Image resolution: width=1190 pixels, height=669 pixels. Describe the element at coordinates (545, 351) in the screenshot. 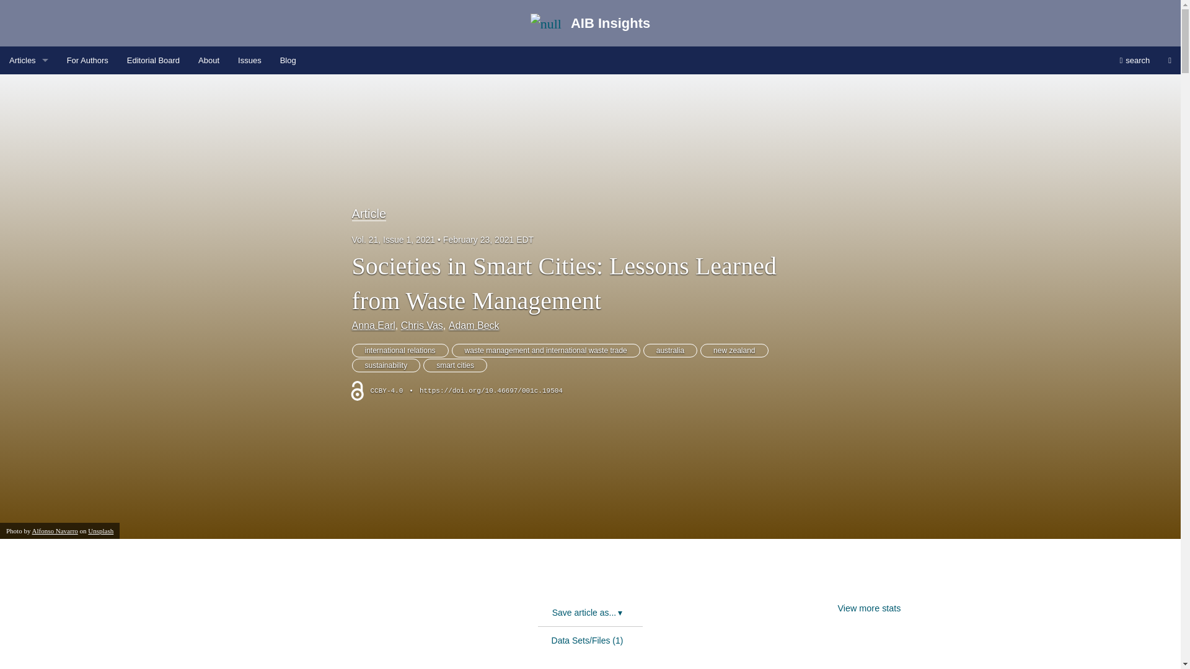

I see `waste management and international waste trade` at that location.